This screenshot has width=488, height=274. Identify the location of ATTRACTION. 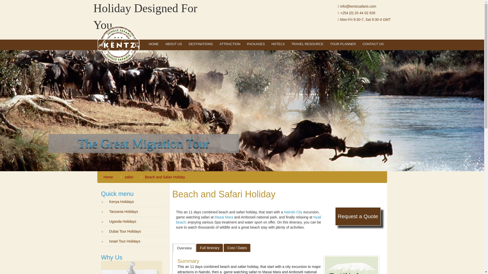
(230, 44).